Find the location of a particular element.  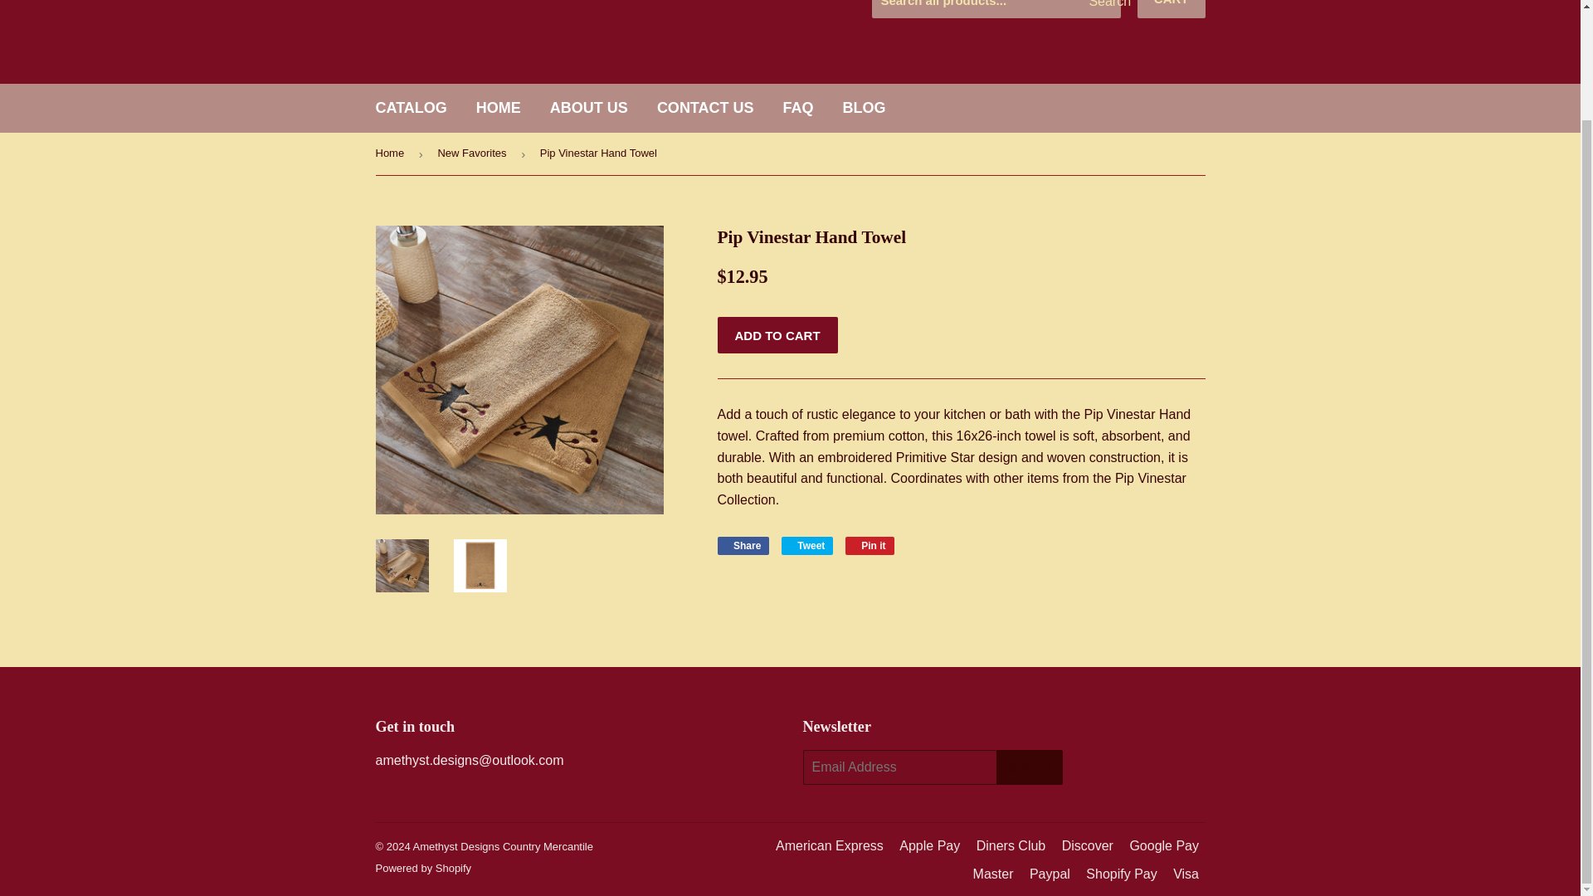

CART is located at coordinates (1102, 8).